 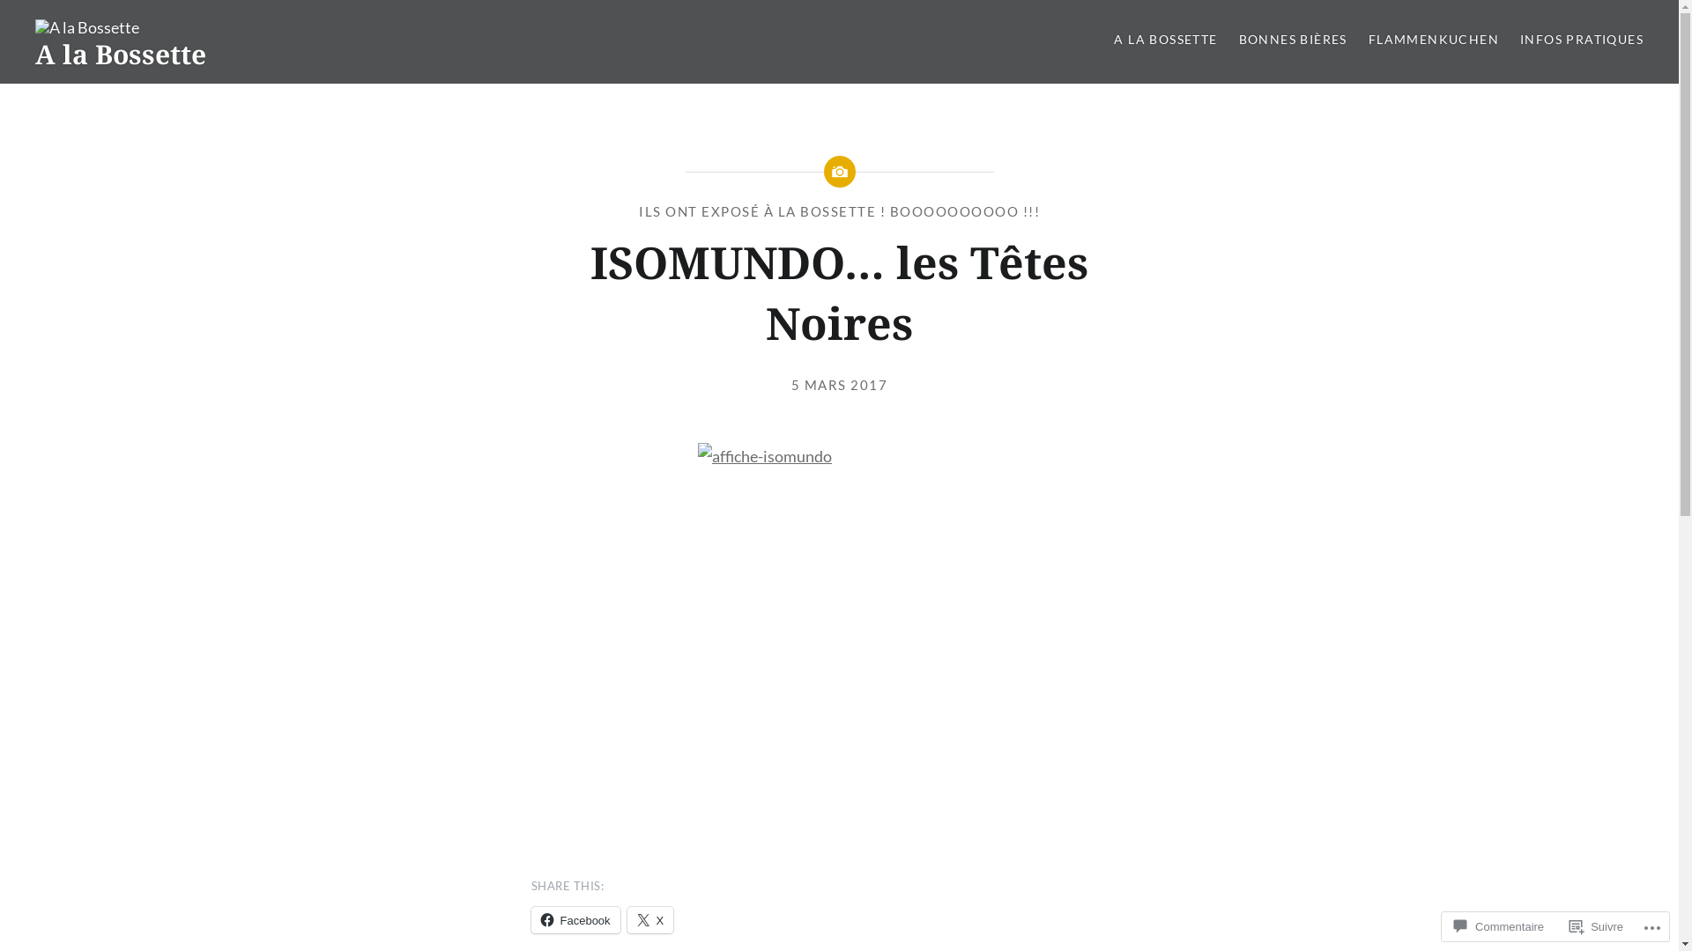 What do you see at coordinates (650, 920) in the screenshot?
I see `X` at bounding box center [650, 920].